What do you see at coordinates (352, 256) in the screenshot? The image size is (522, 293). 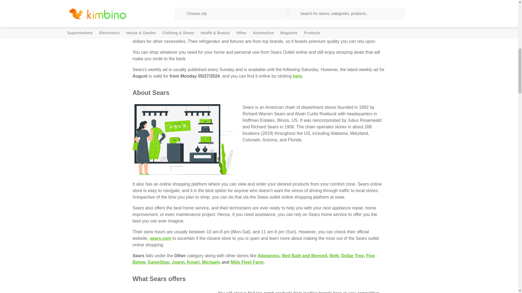 I see `Dollar Tree` at bounding box center [352, 256].